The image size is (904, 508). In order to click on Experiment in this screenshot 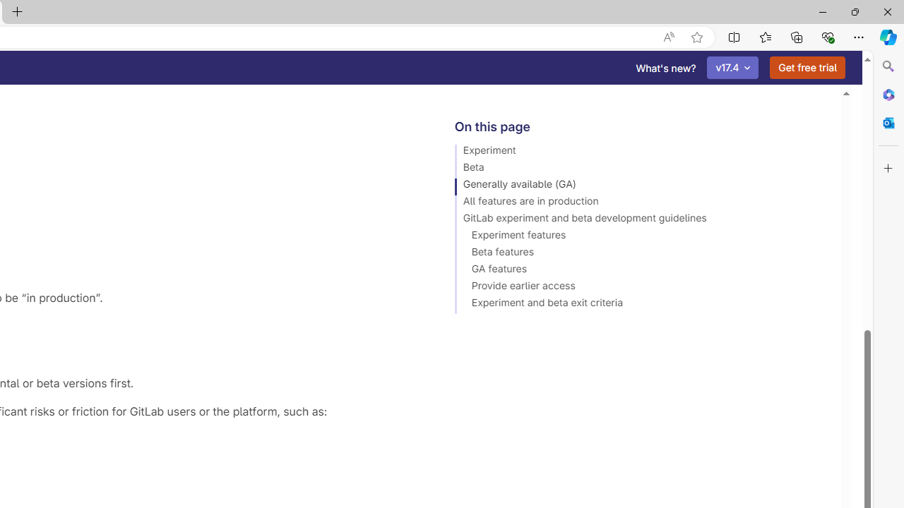, I will do `click(641, 152)`.